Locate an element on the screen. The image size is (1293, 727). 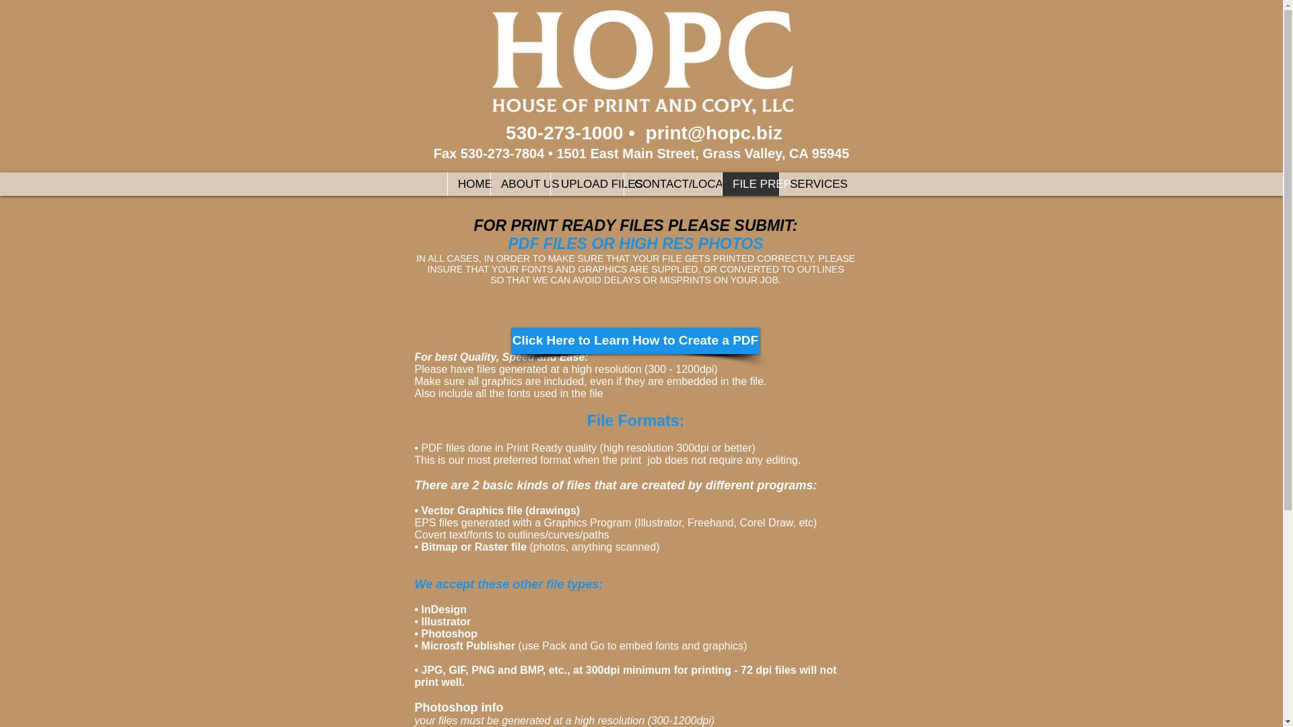
SERVICES is located at coordinates (807, 183).